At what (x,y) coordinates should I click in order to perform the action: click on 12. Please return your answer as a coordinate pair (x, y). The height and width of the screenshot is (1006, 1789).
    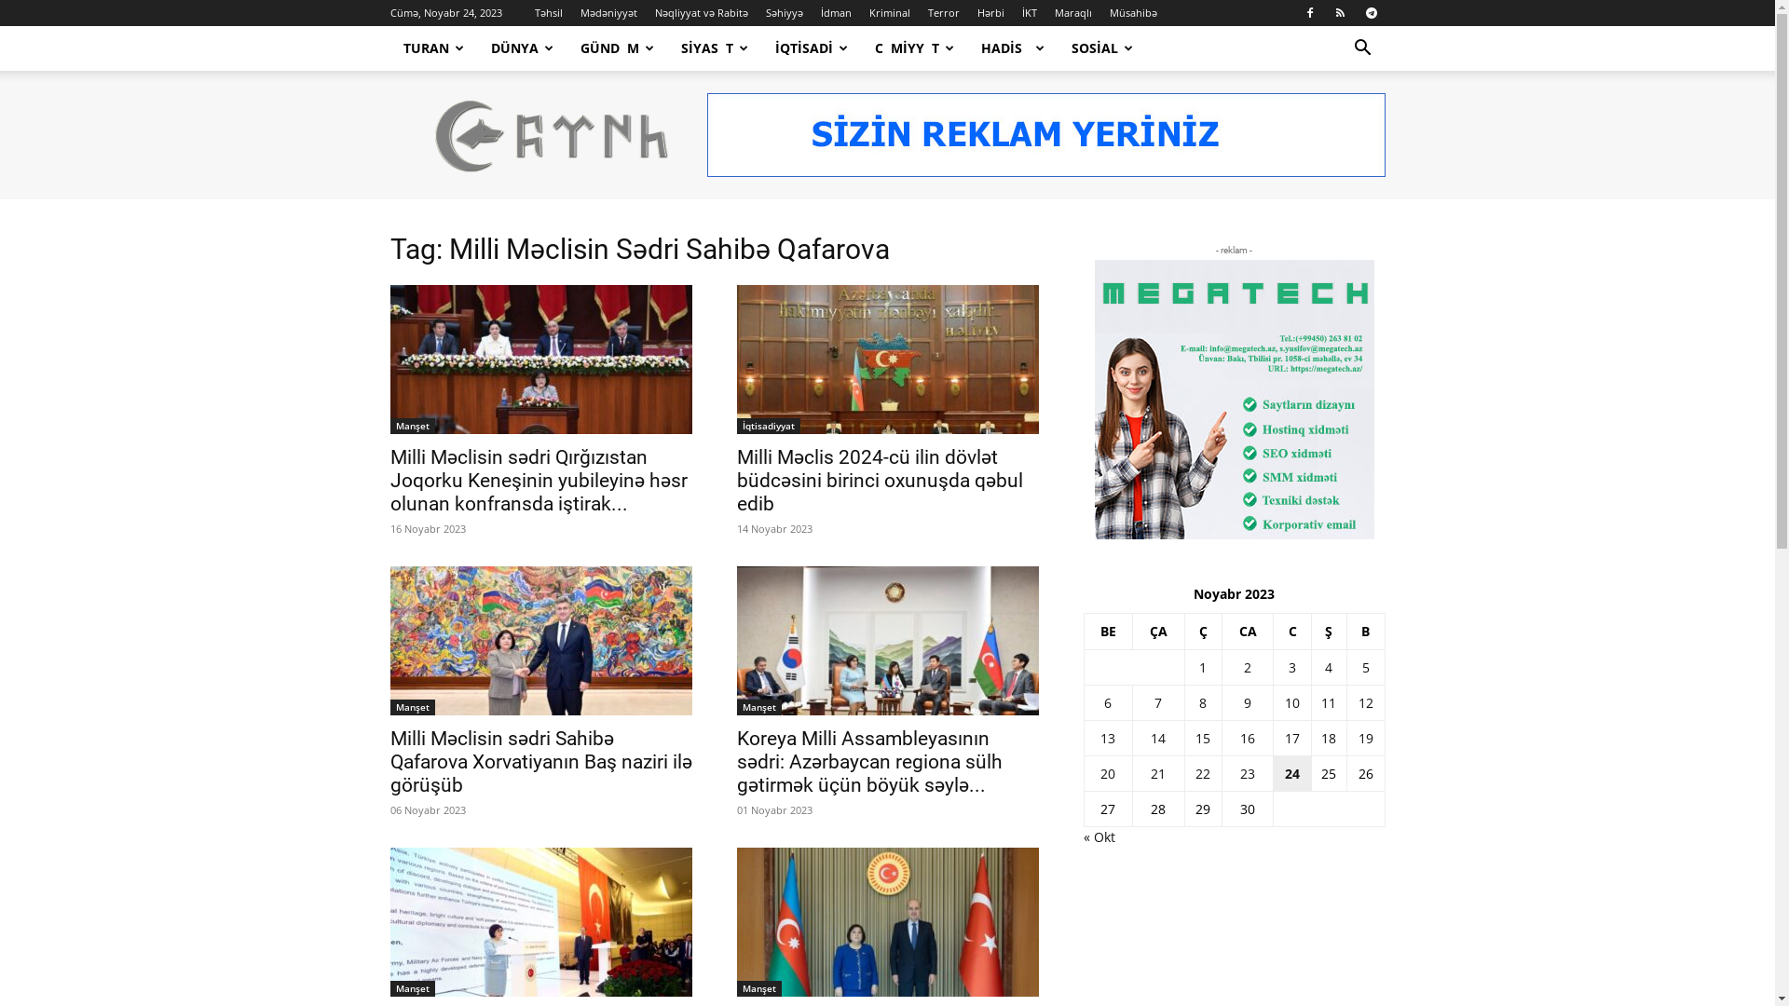
    Looking at the image, I should click on (1366, 702).